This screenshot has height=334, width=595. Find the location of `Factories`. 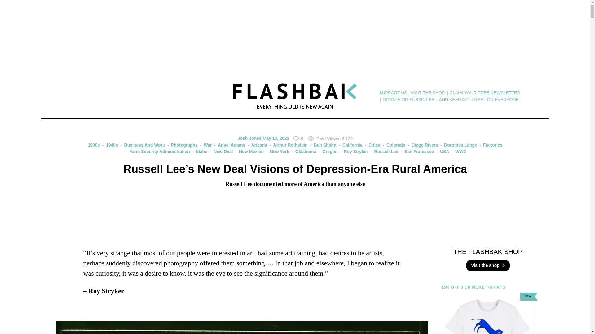

Factories is located at coordinates (490, 145).